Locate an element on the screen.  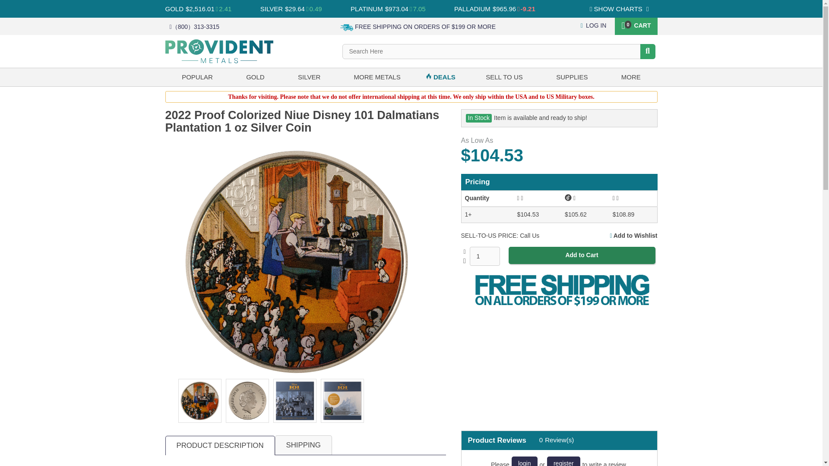
1 is located at coordinates (484, 256).